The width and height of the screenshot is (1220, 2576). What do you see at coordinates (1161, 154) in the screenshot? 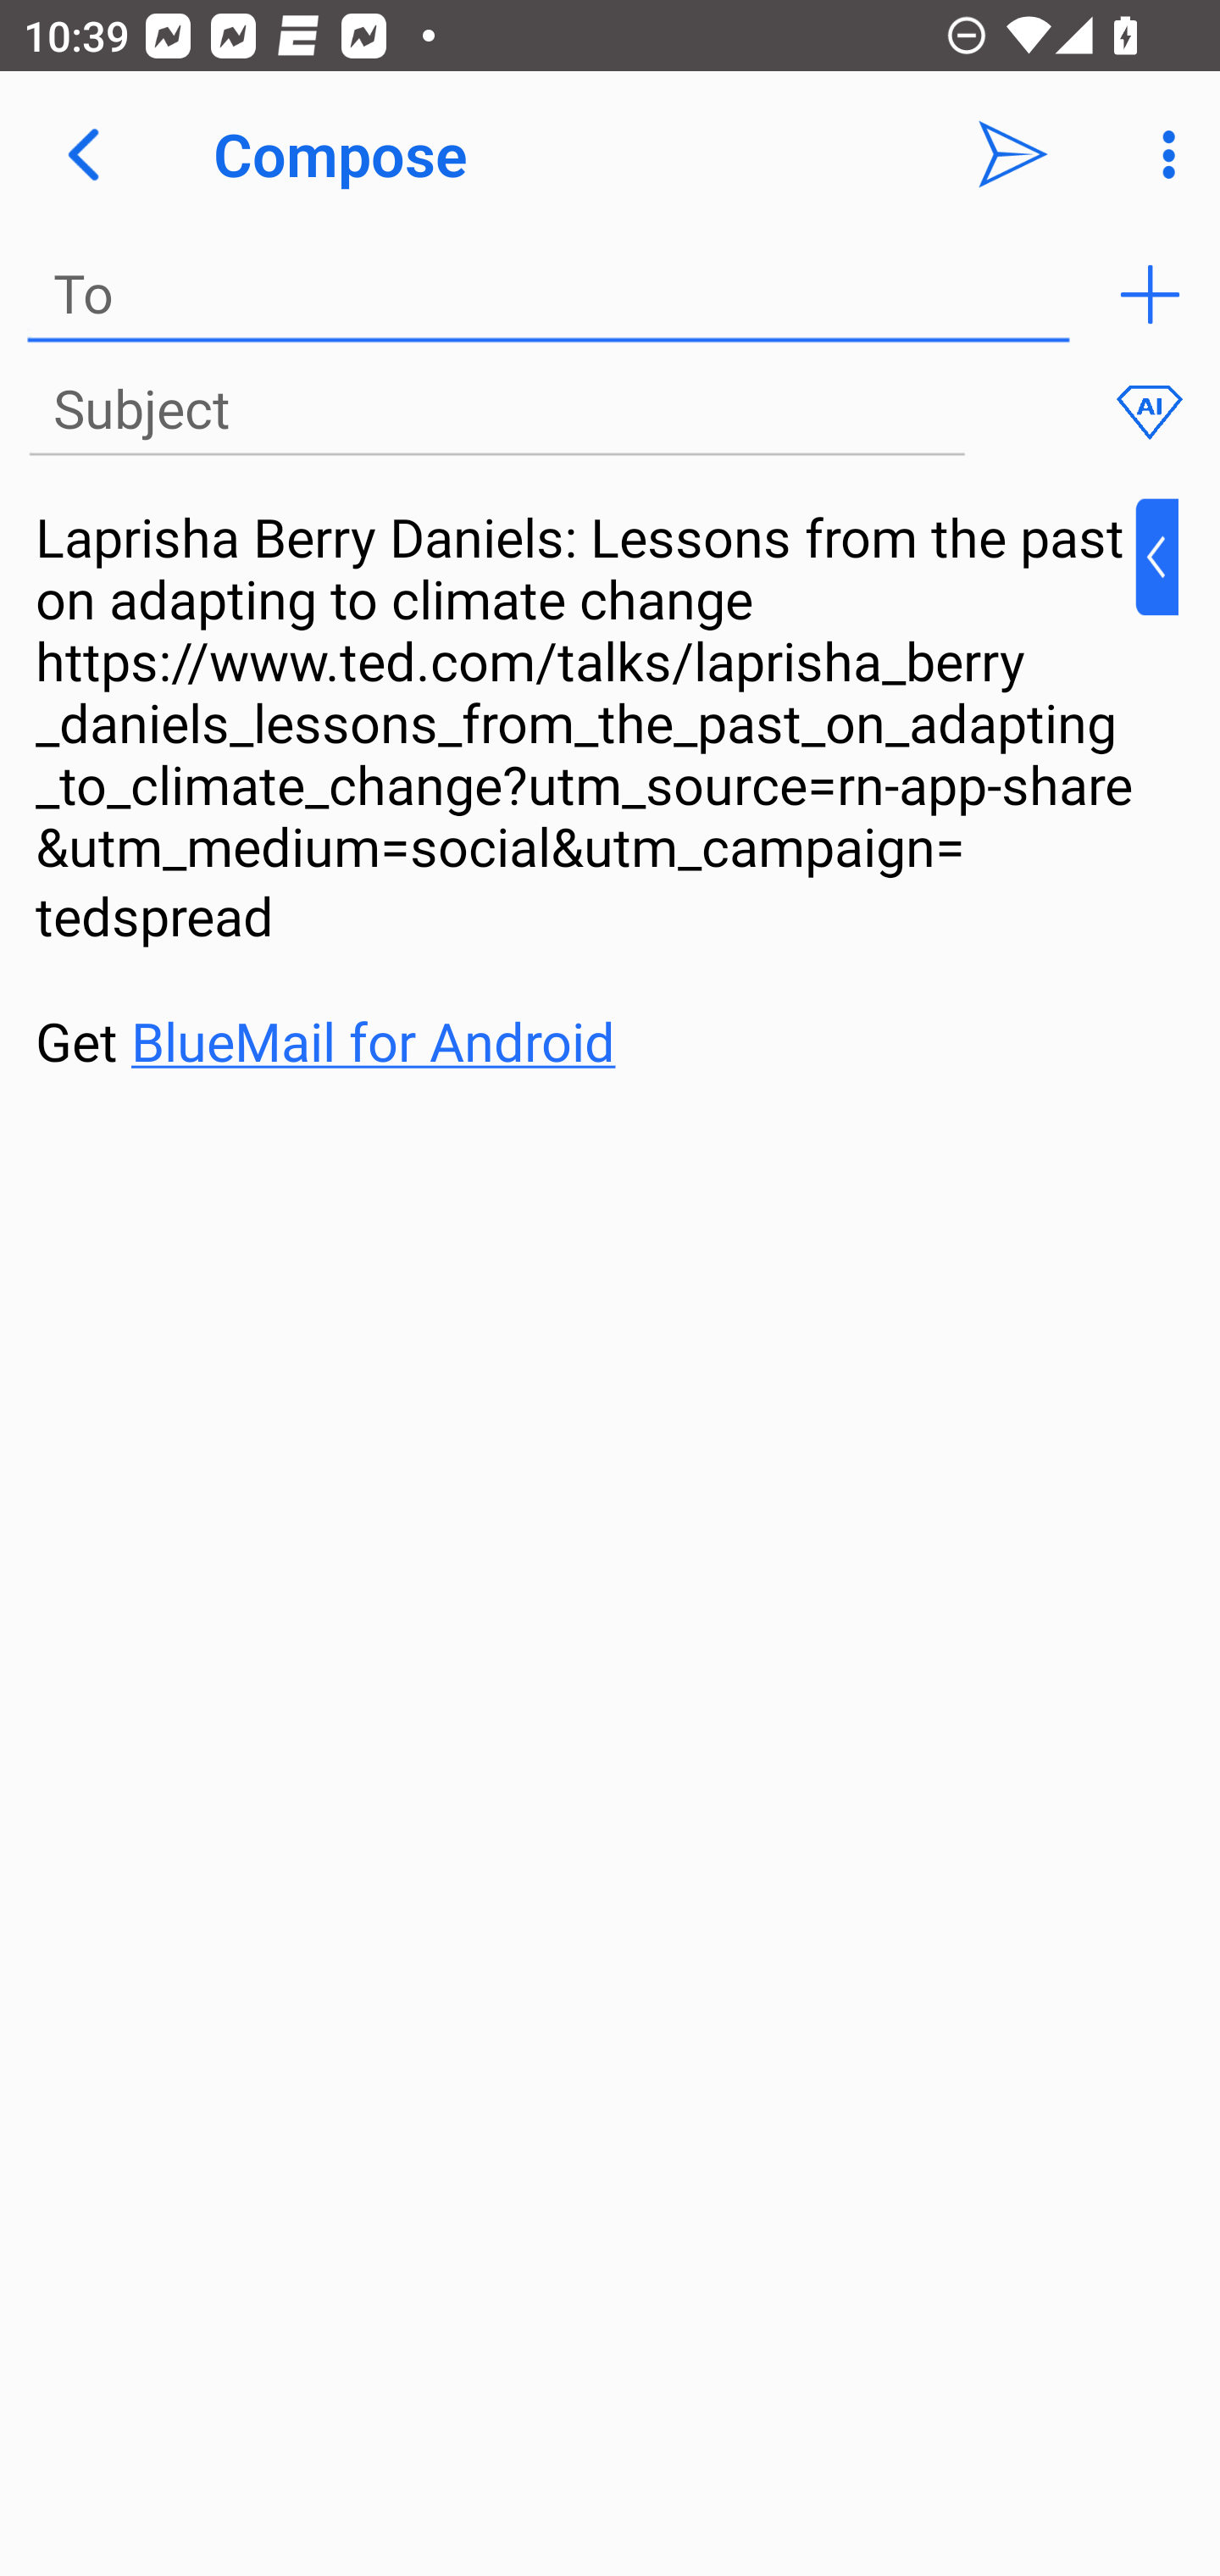
I see `More Options` at bounding box center [1161, 154].